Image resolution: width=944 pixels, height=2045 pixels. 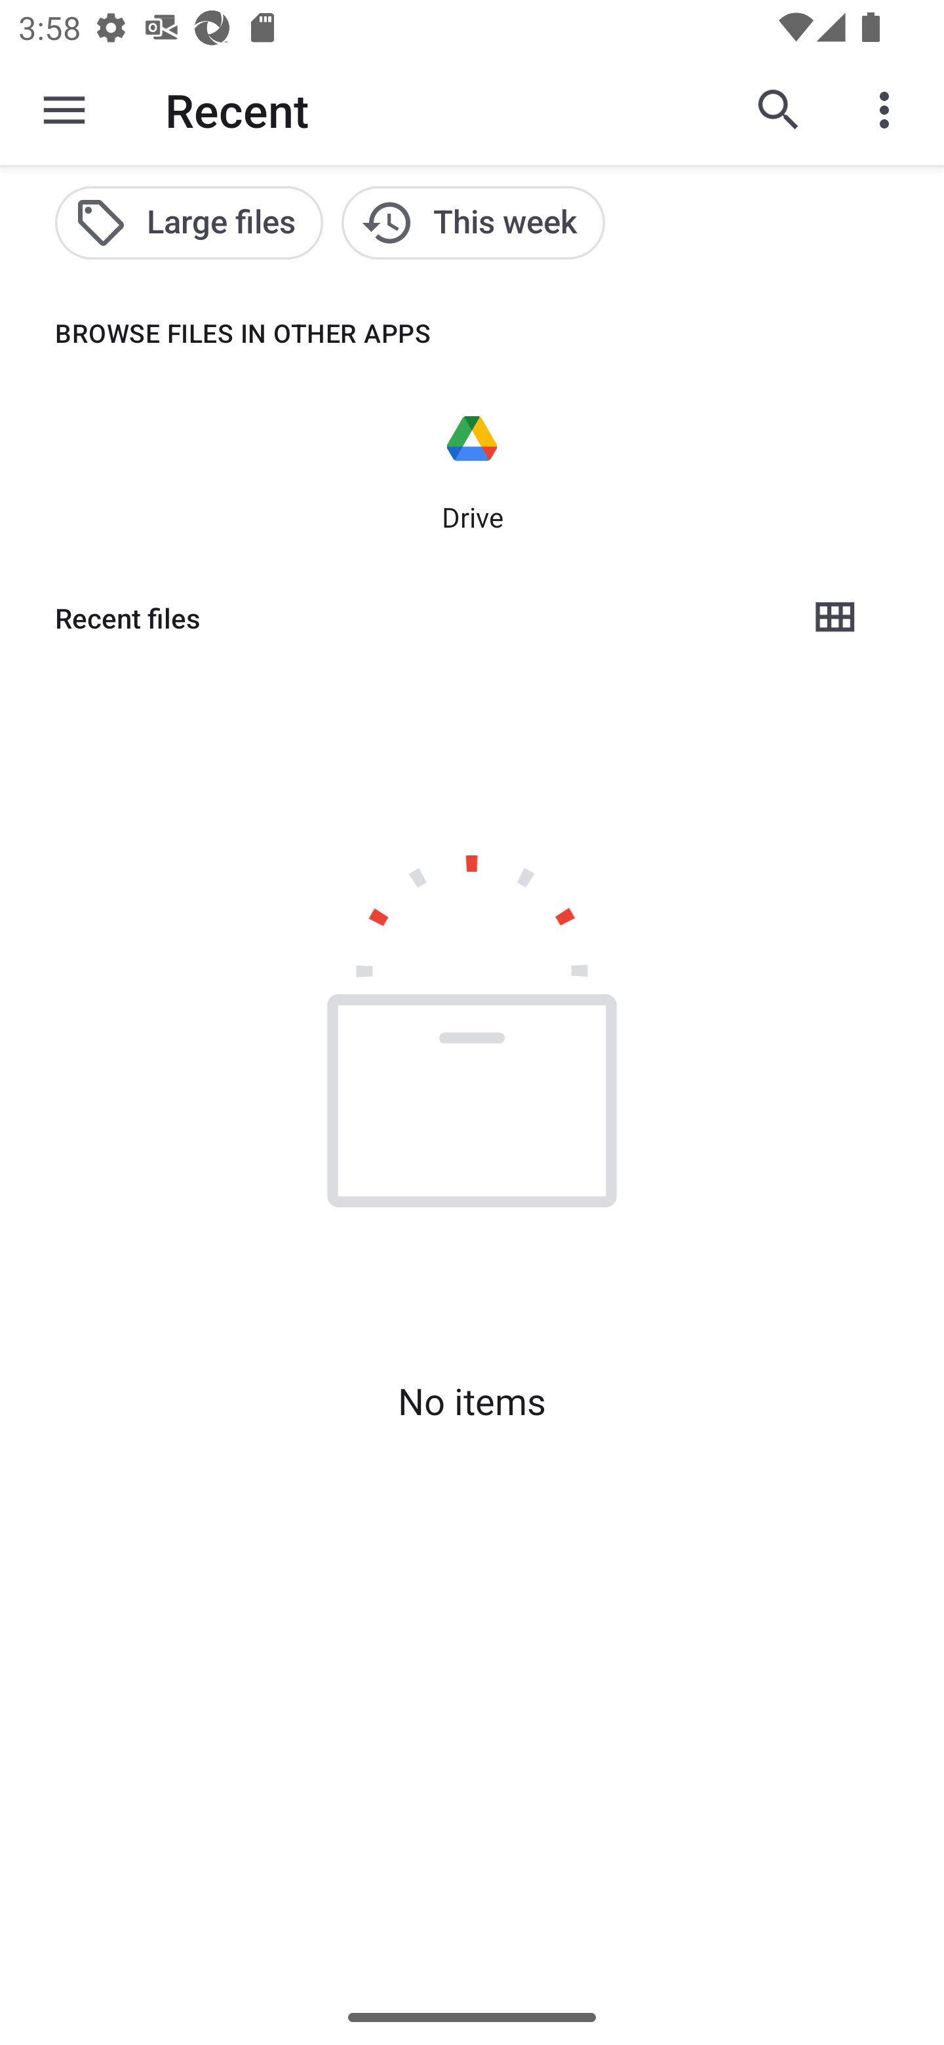 I want to click on More options, so click(x=889, y=110).